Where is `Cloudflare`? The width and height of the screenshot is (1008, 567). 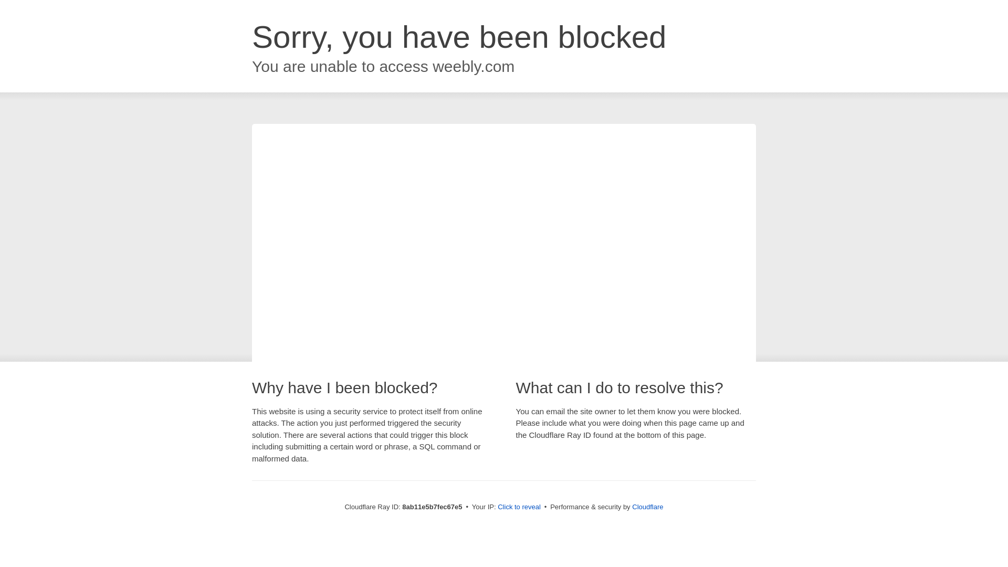
Cloudflare is located at coordinates (647, 507).